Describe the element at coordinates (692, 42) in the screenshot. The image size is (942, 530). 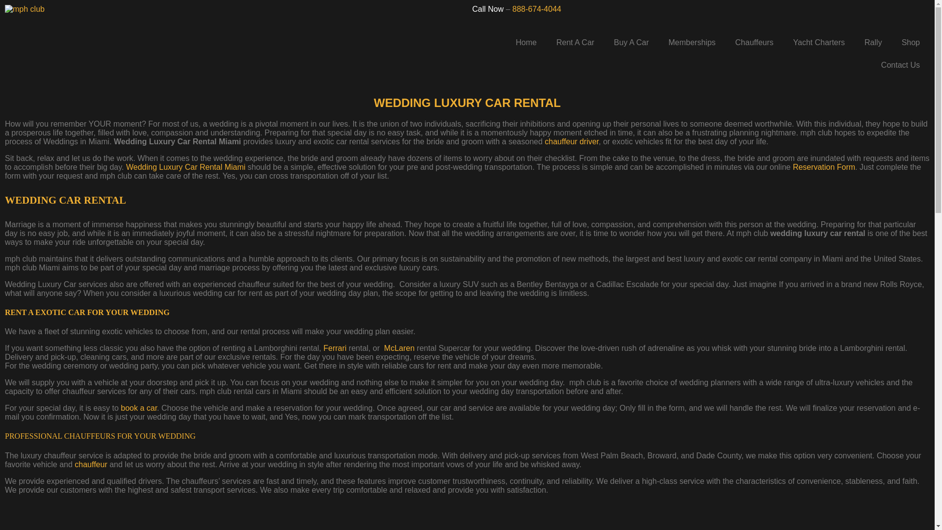
I see `Memberships` at that location.